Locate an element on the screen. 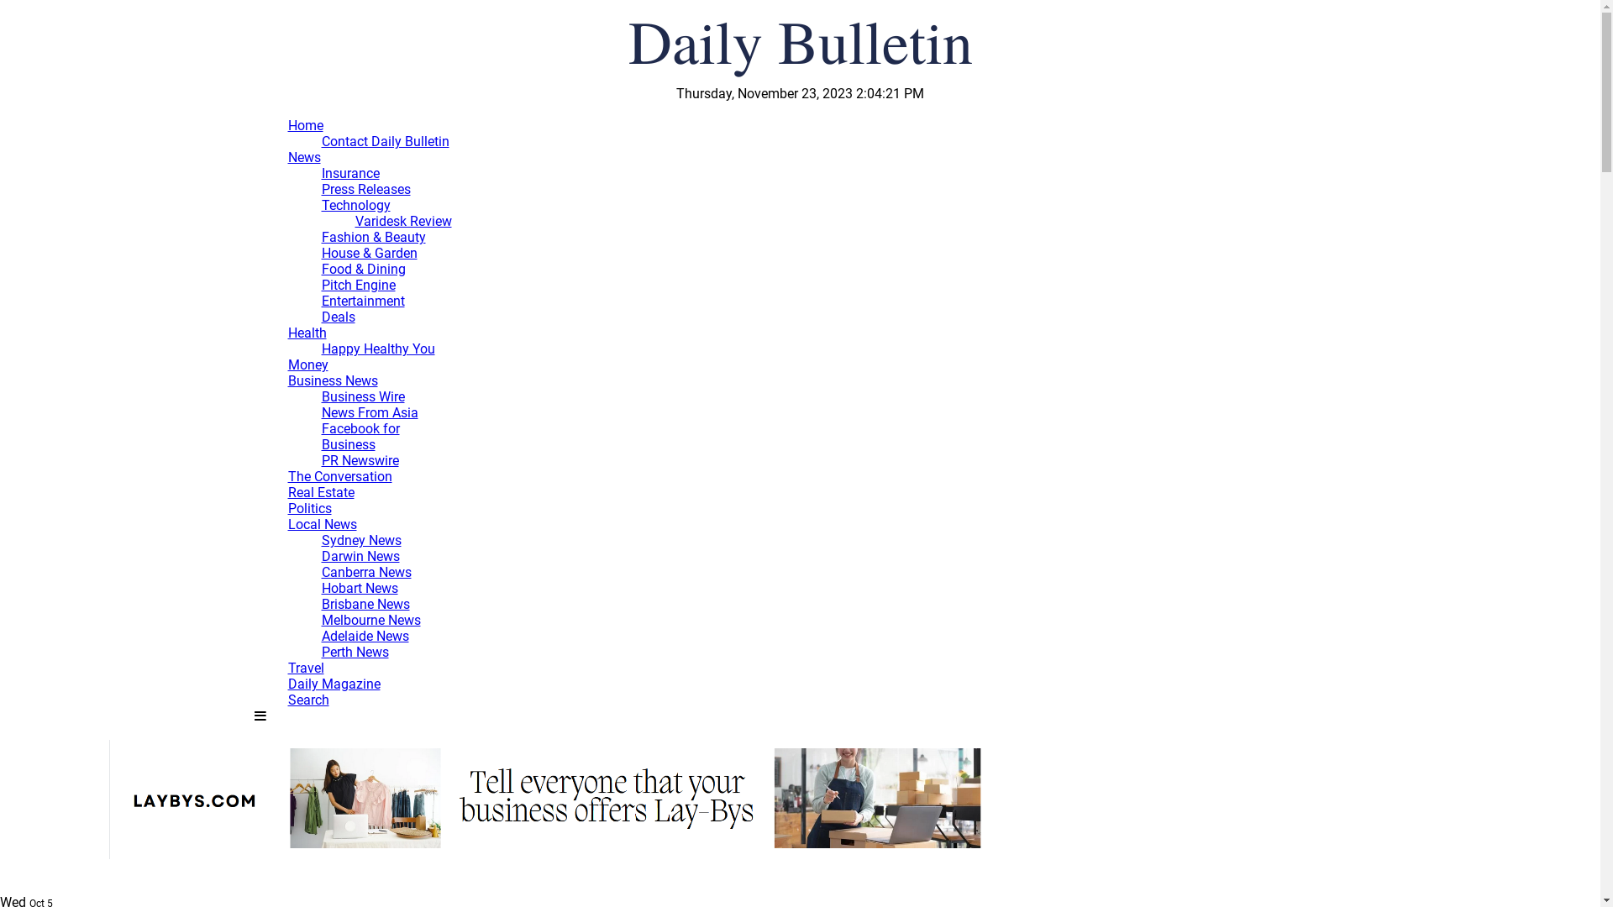 This screenshot has width=1613, height=907. Pitch Engine is located at coordinates (358, 286).